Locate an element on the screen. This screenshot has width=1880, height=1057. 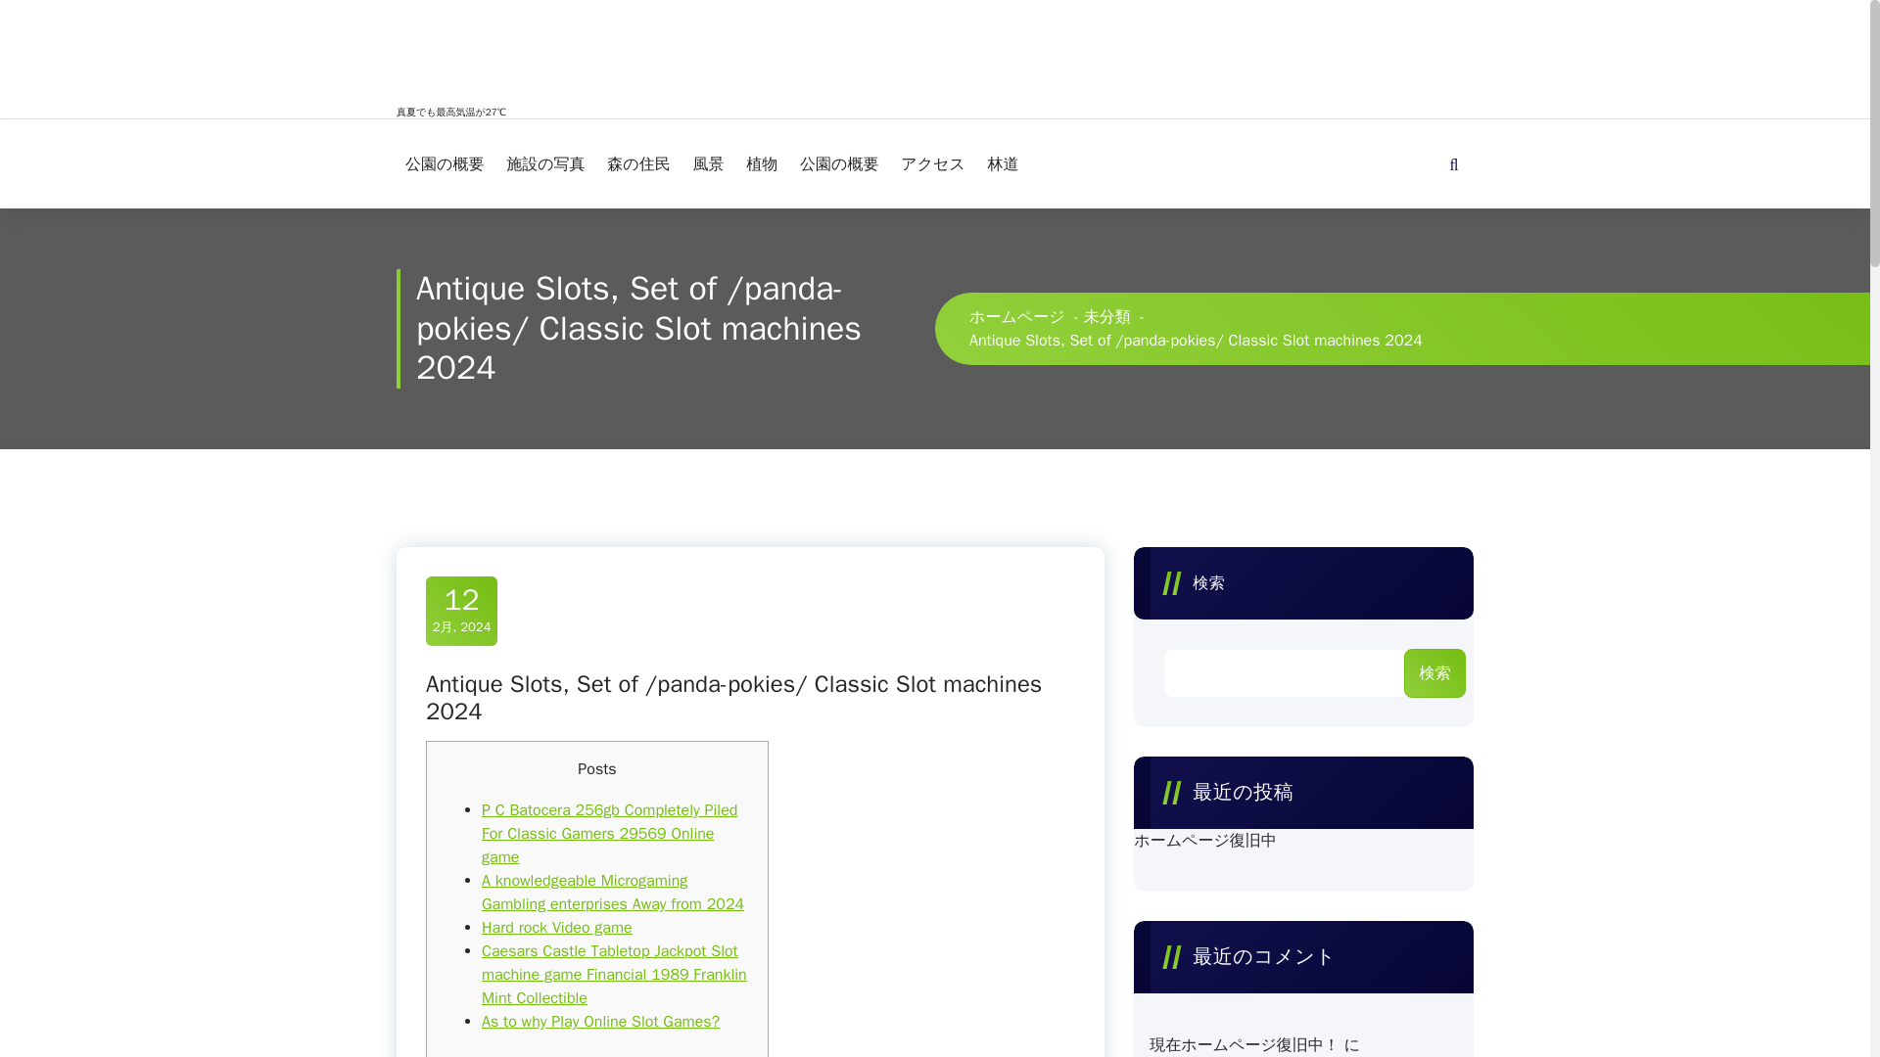
Hard rock Video game is located at coordinates (556, 928).